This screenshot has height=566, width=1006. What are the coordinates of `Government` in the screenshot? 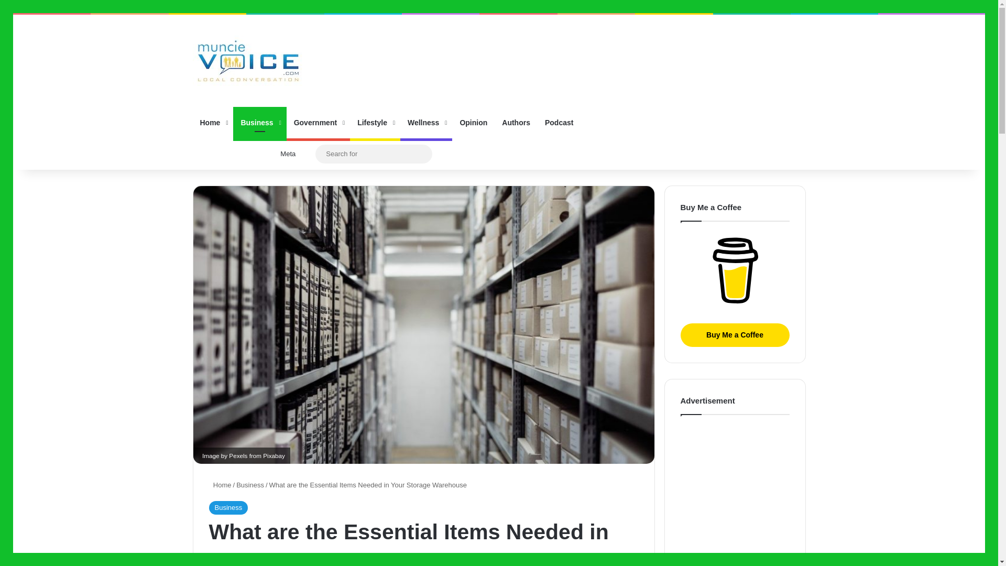 It's located at (319, 123).